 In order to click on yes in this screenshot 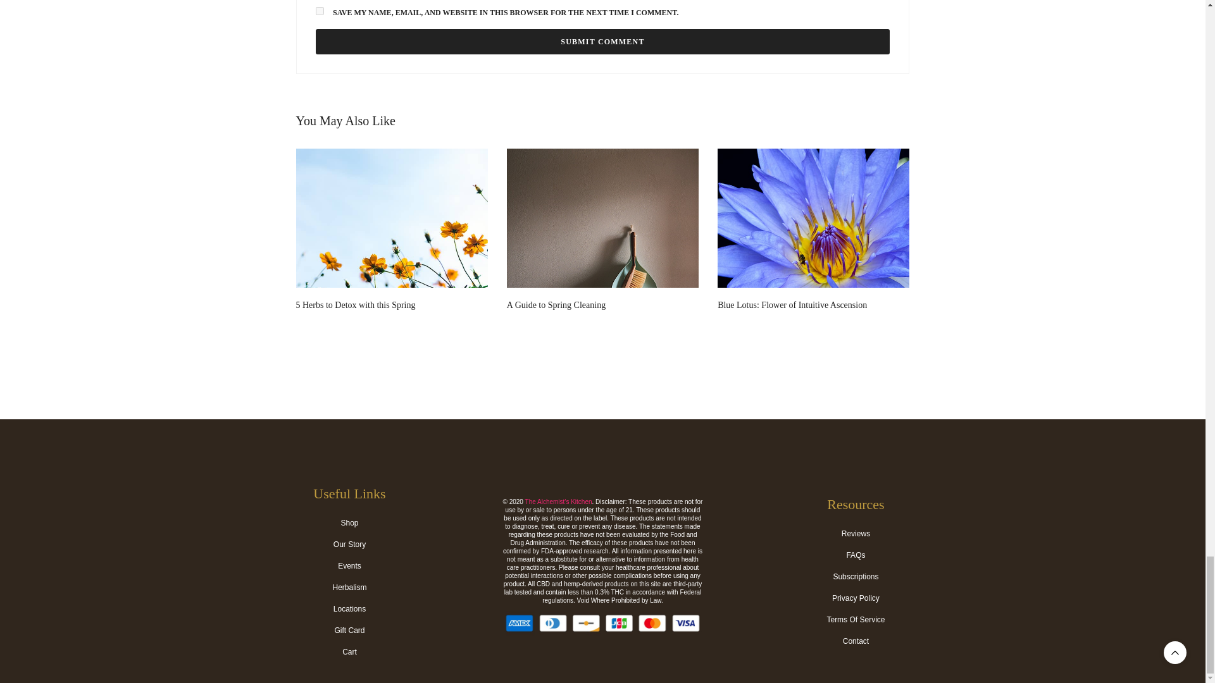, I will do `click(319, 10)`.